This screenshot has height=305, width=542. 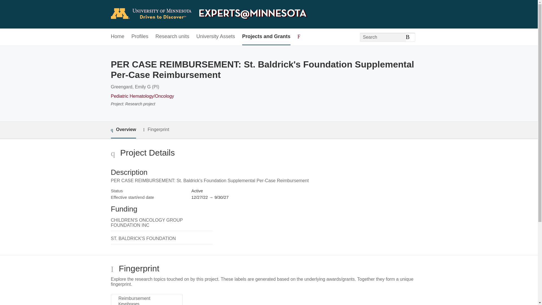 I want to click on Projects and Grants, so click(x=266, y=37).